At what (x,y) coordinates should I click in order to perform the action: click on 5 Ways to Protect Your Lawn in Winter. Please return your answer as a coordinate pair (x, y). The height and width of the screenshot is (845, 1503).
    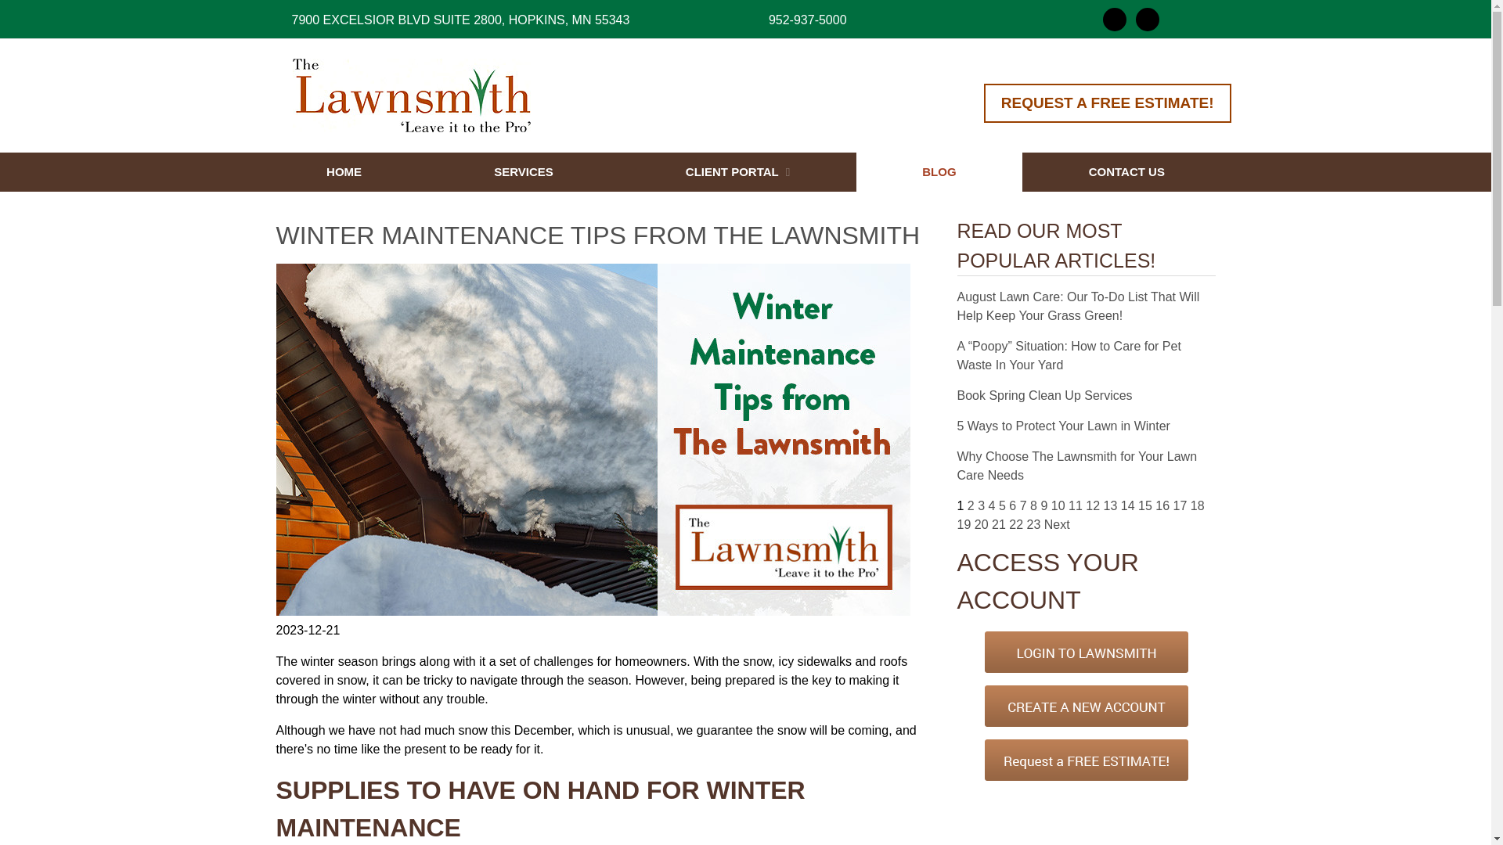
    Looking at the image, I should click on (1062, 426).